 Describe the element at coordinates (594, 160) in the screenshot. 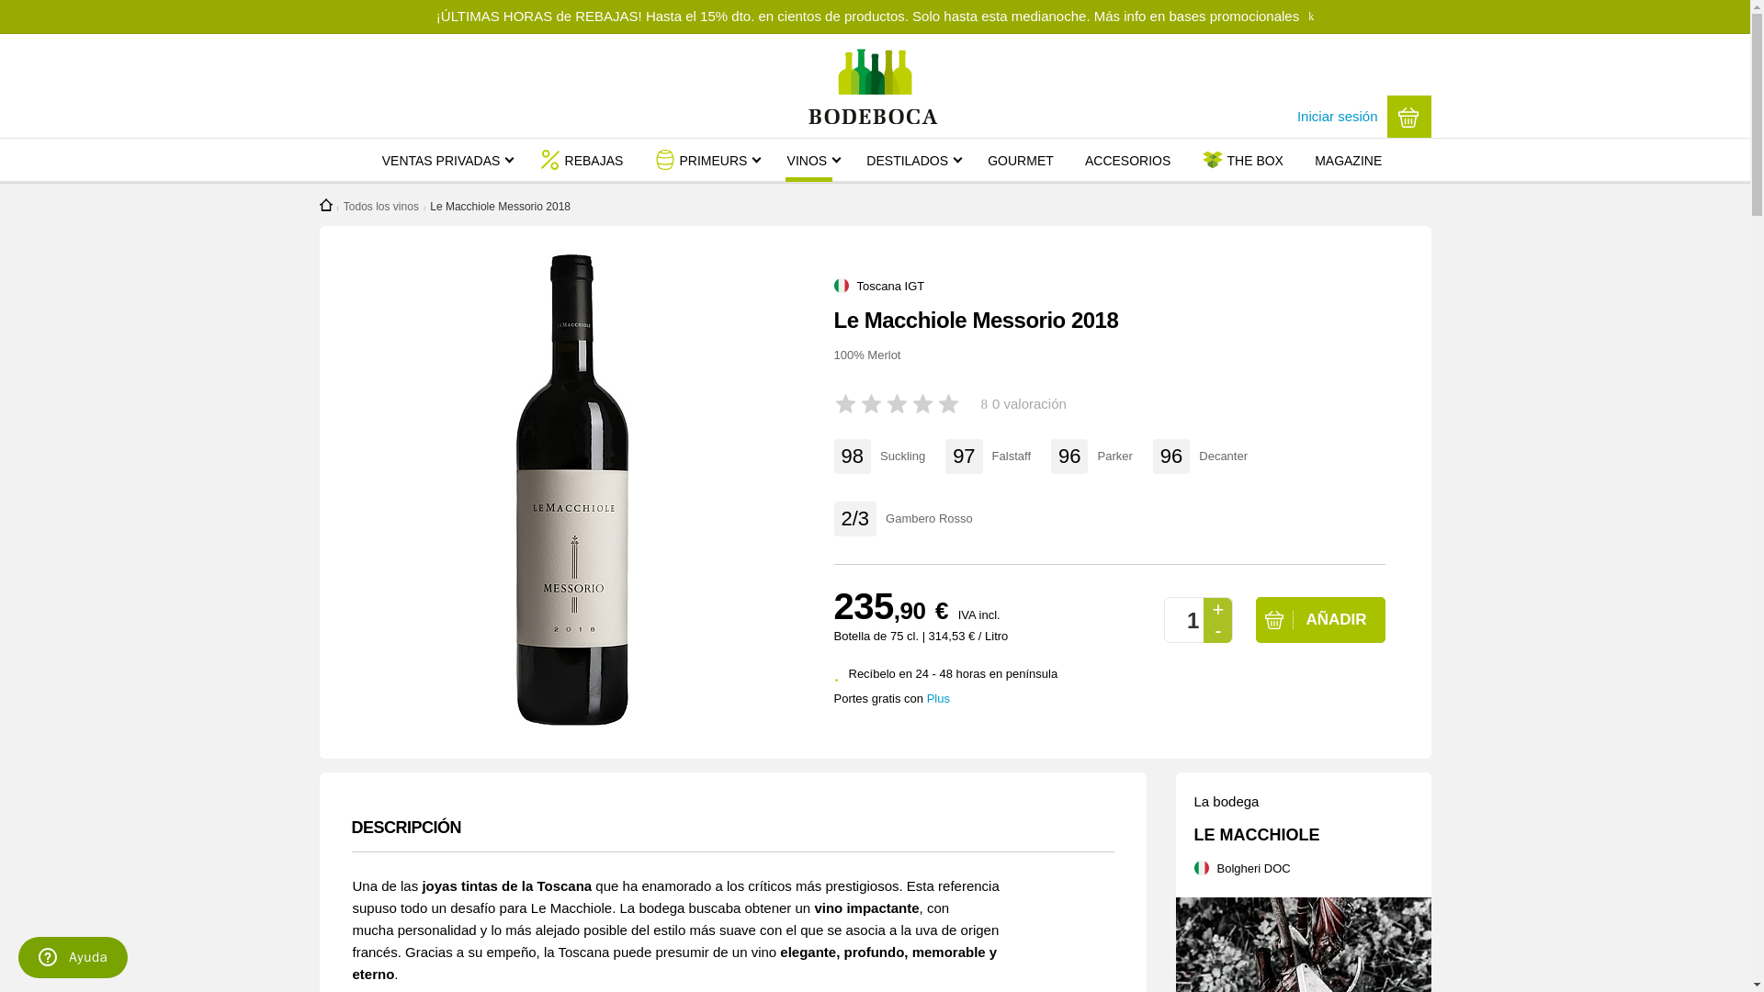

I see `REBAJAS` at that location.